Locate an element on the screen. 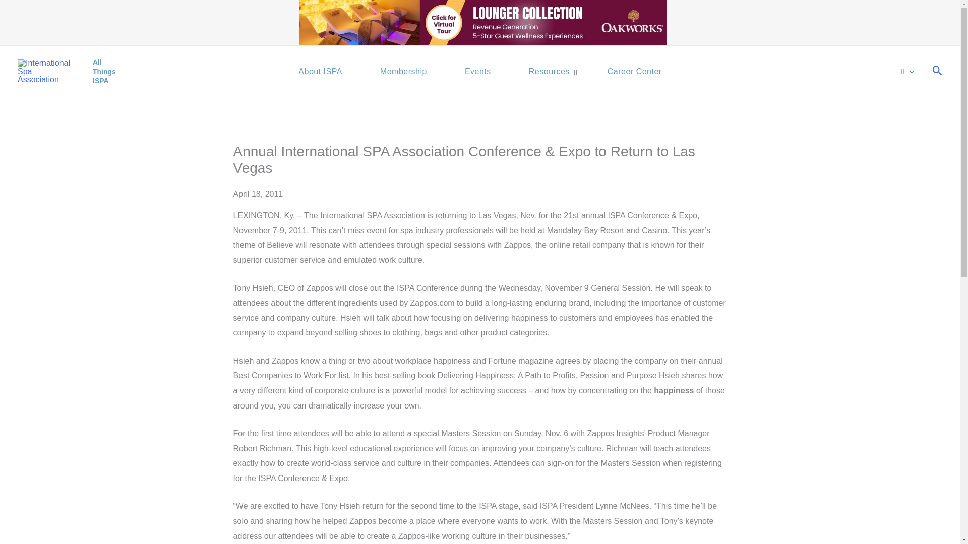  About ISPA is located at coordinates (551, 72).